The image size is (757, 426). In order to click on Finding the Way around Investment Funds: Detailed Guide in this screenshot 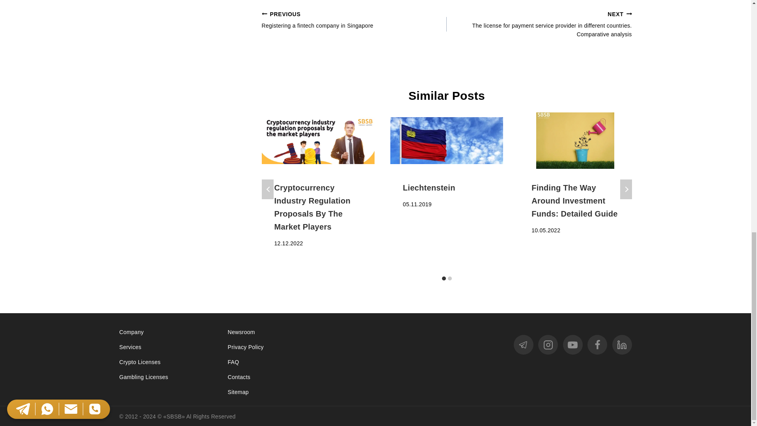, I will do `click(575, 140)`.